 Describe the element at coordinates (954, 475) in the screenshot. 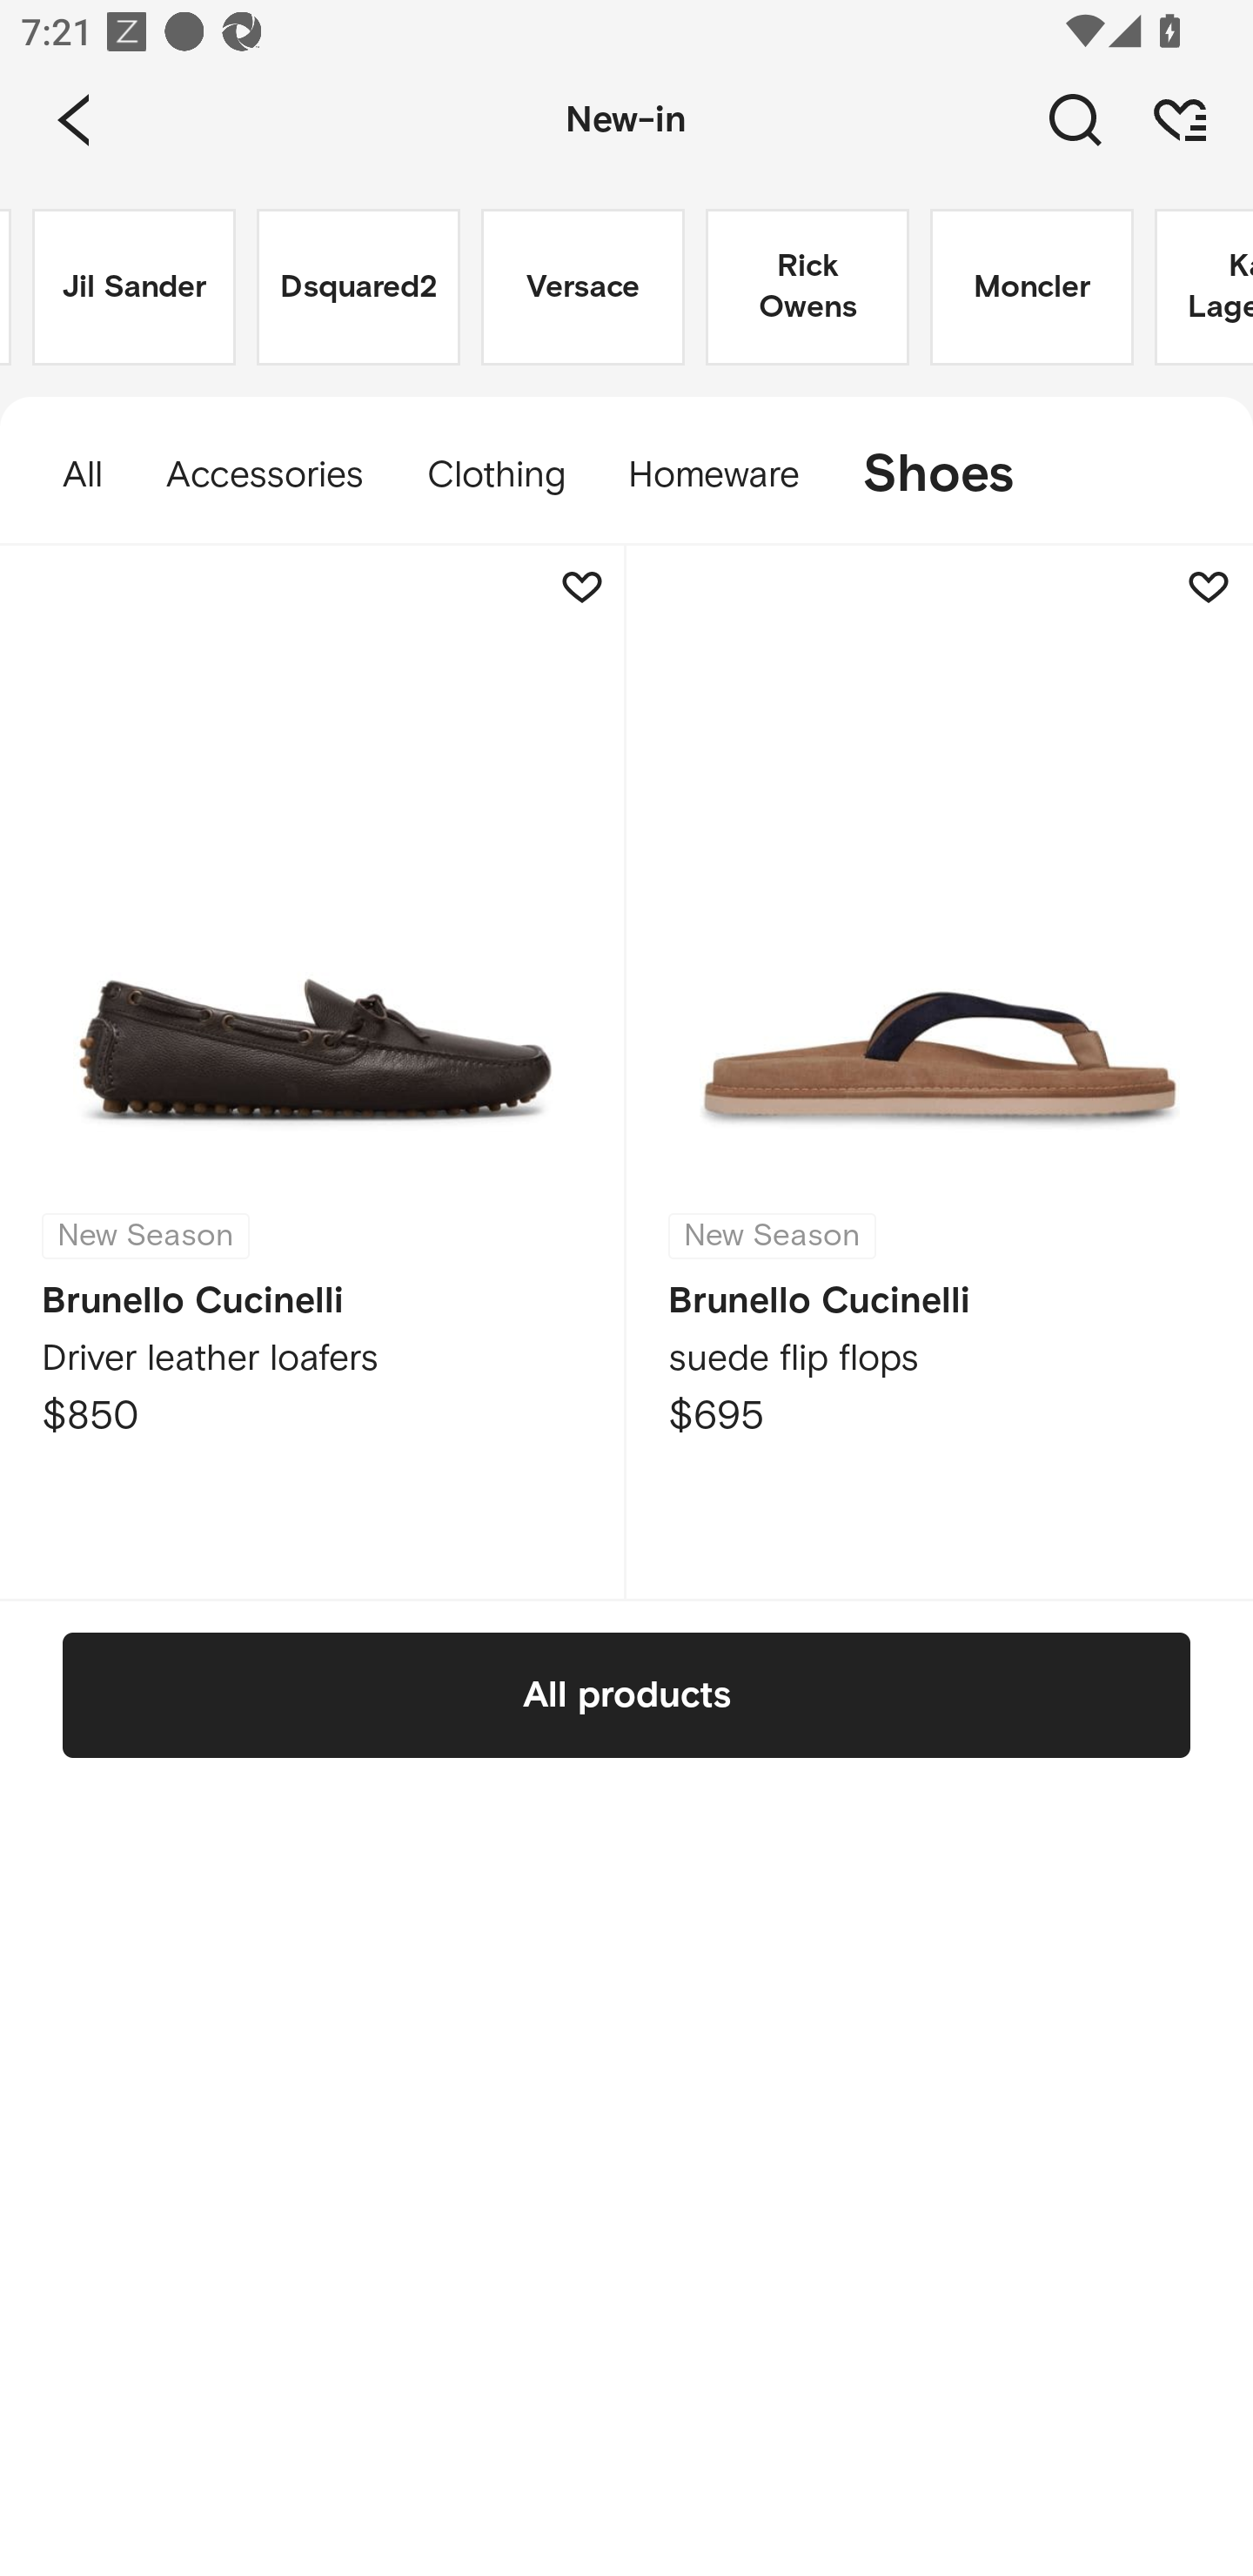

I see `Shoes` at that location.